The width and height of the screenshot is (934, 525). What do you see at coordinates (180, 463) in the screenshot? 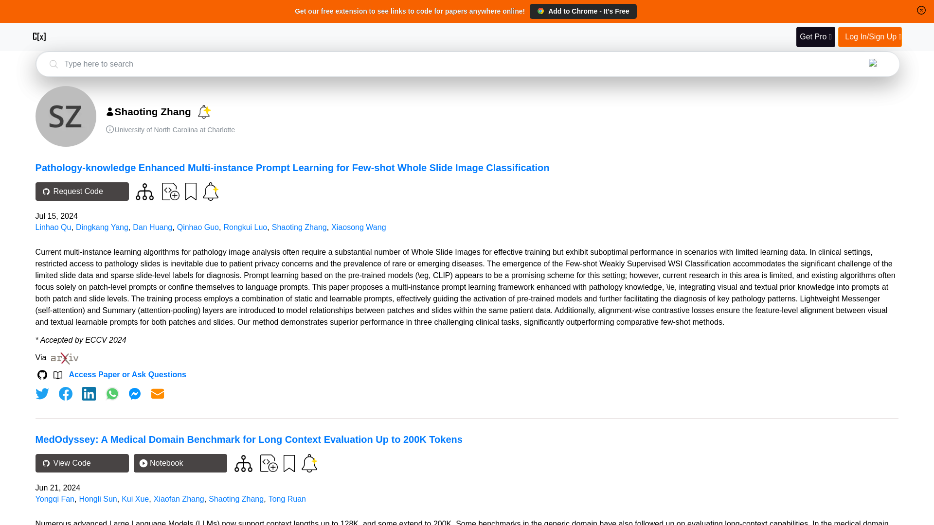
I see `Notebook` at bounding box center [180, 463].